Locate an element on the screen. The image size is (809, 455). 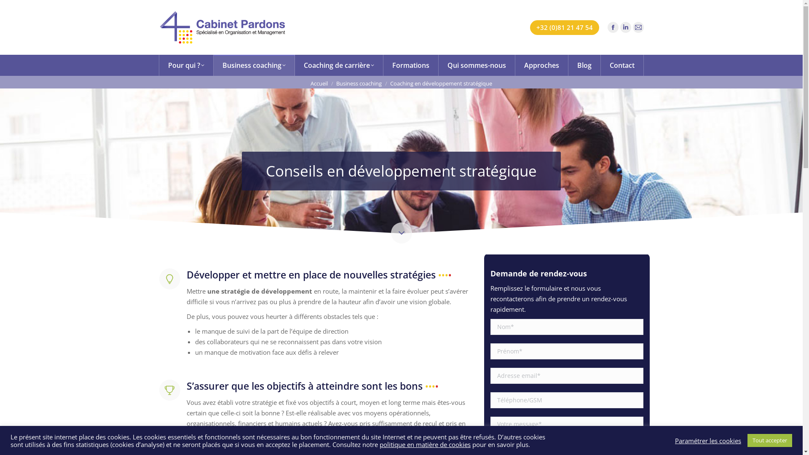
Facebook page opens in new window is located at coordinates (613, 27).